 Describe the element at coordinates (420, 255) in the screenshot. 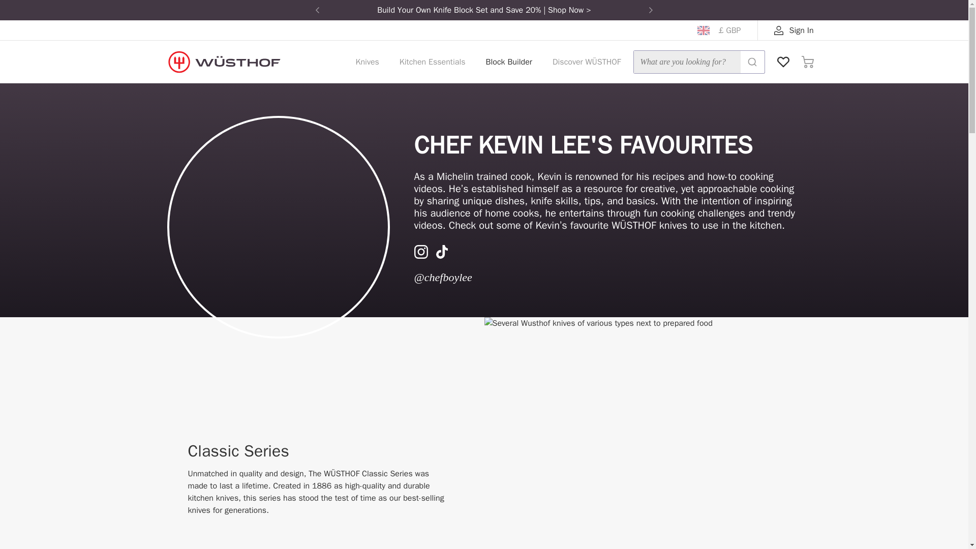

I see `Instagram` at that location.